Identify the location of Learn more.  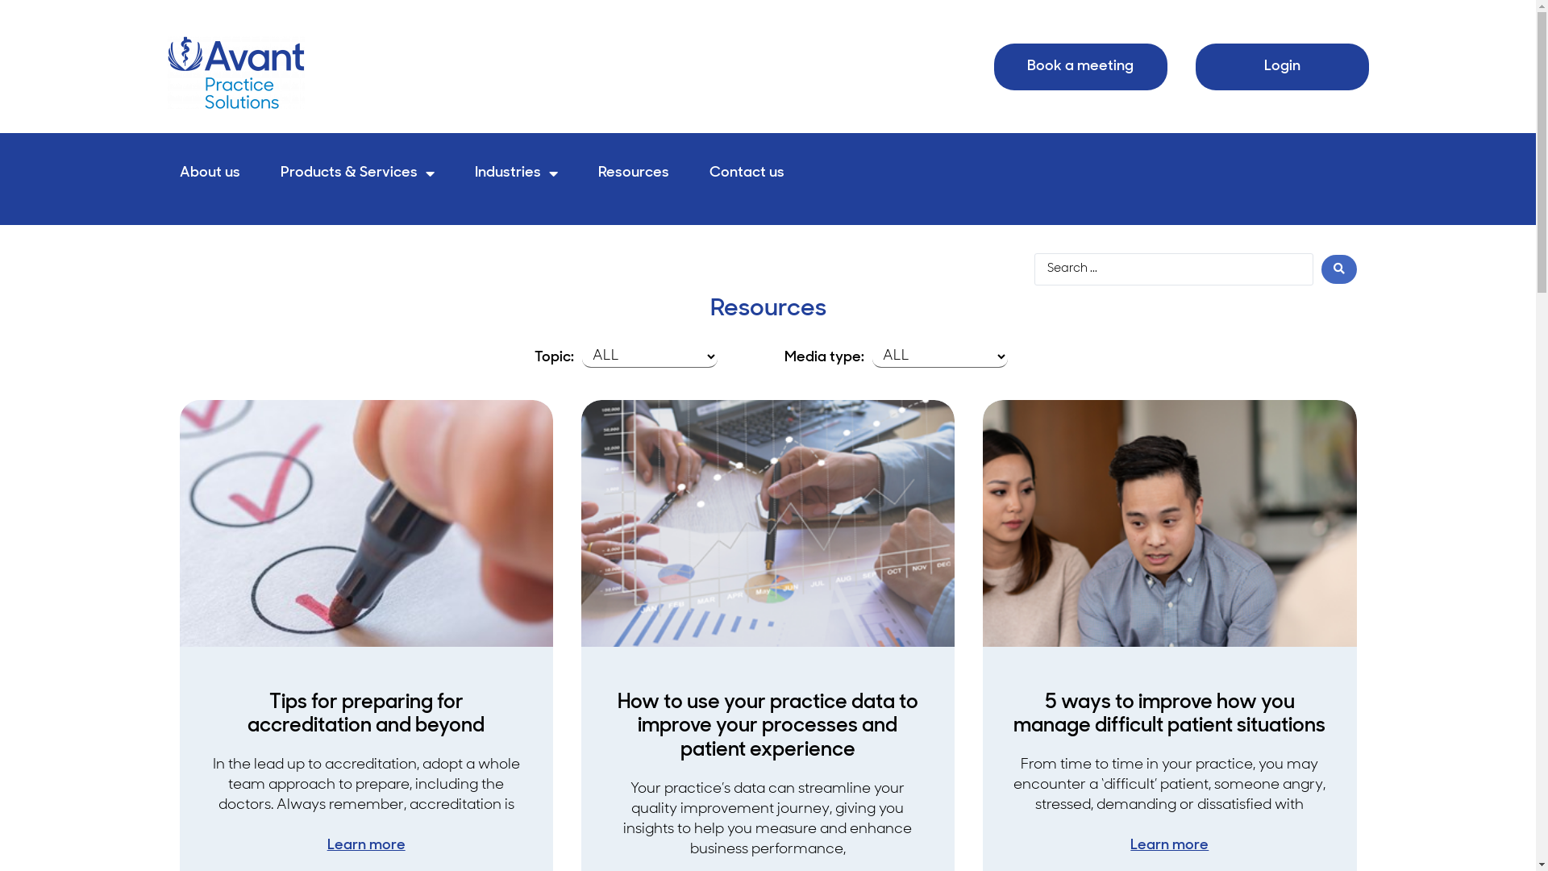
(1169, 845).